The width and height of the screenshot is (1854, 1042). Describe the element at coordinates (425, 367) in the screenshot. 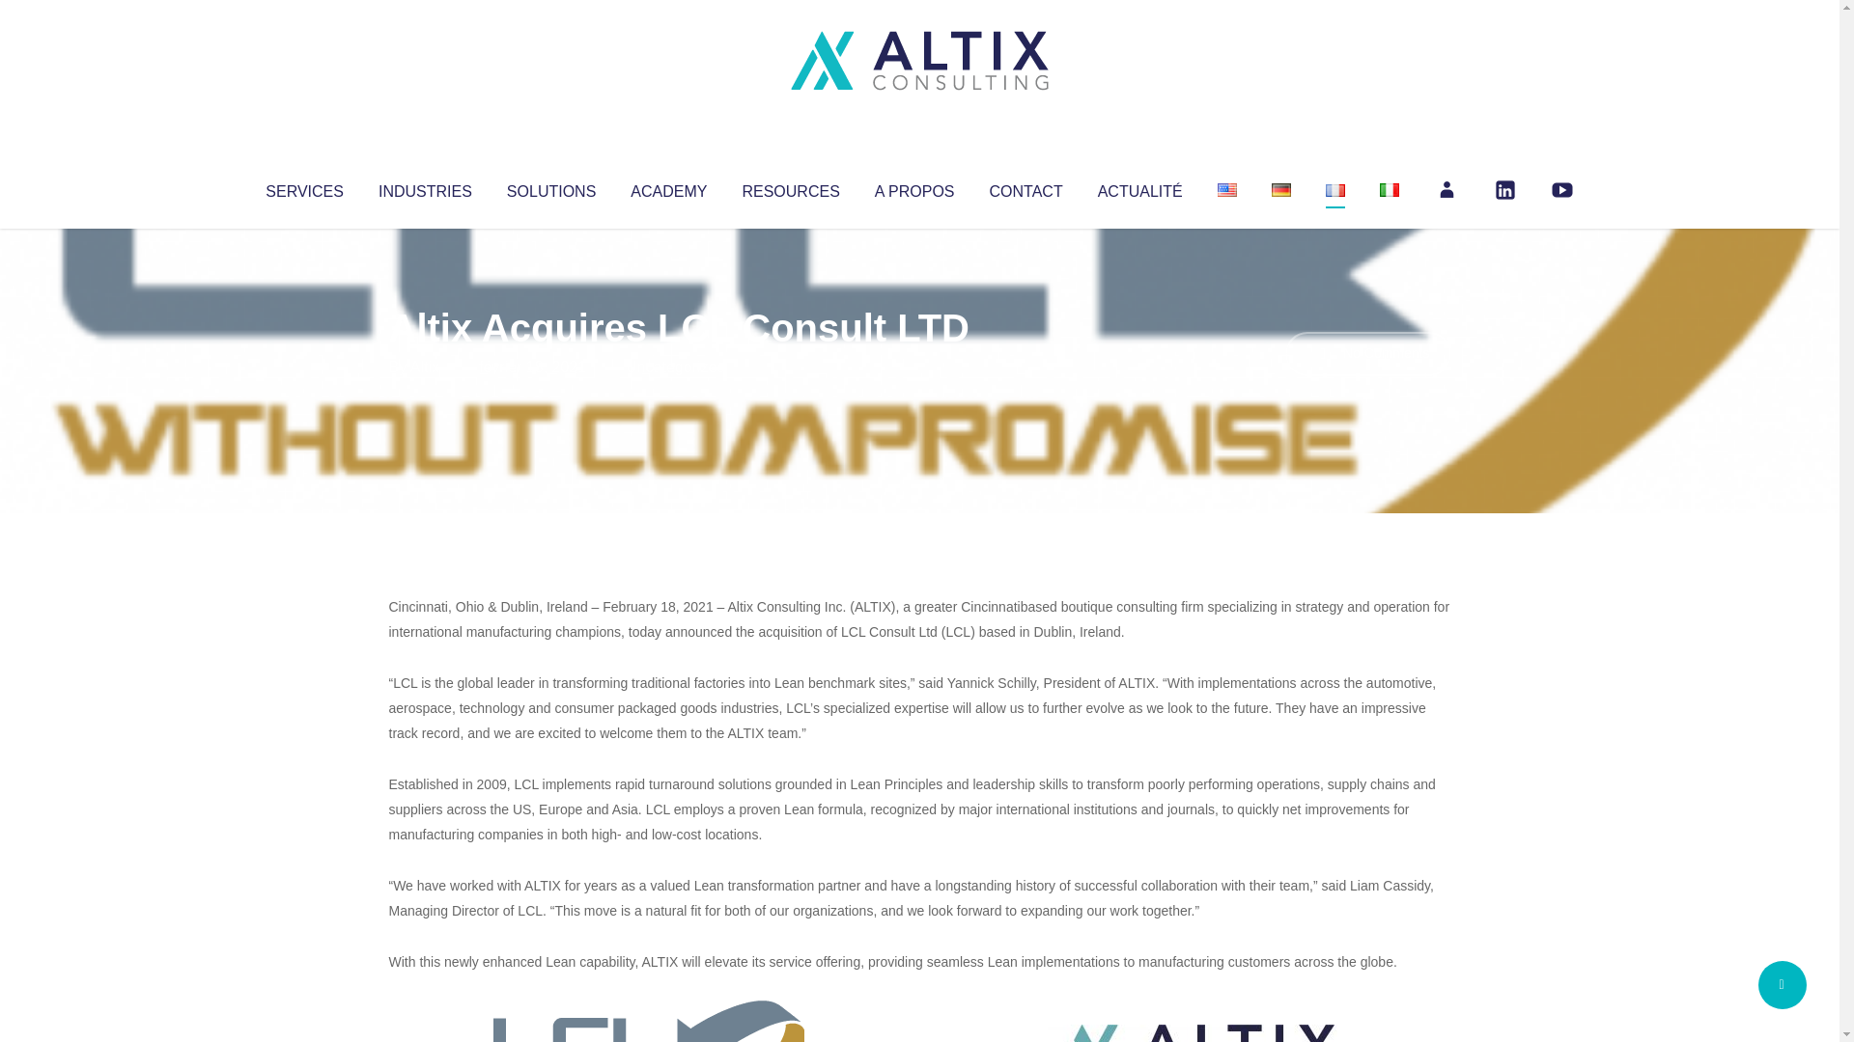

I see `Articles par Altix` at that location.